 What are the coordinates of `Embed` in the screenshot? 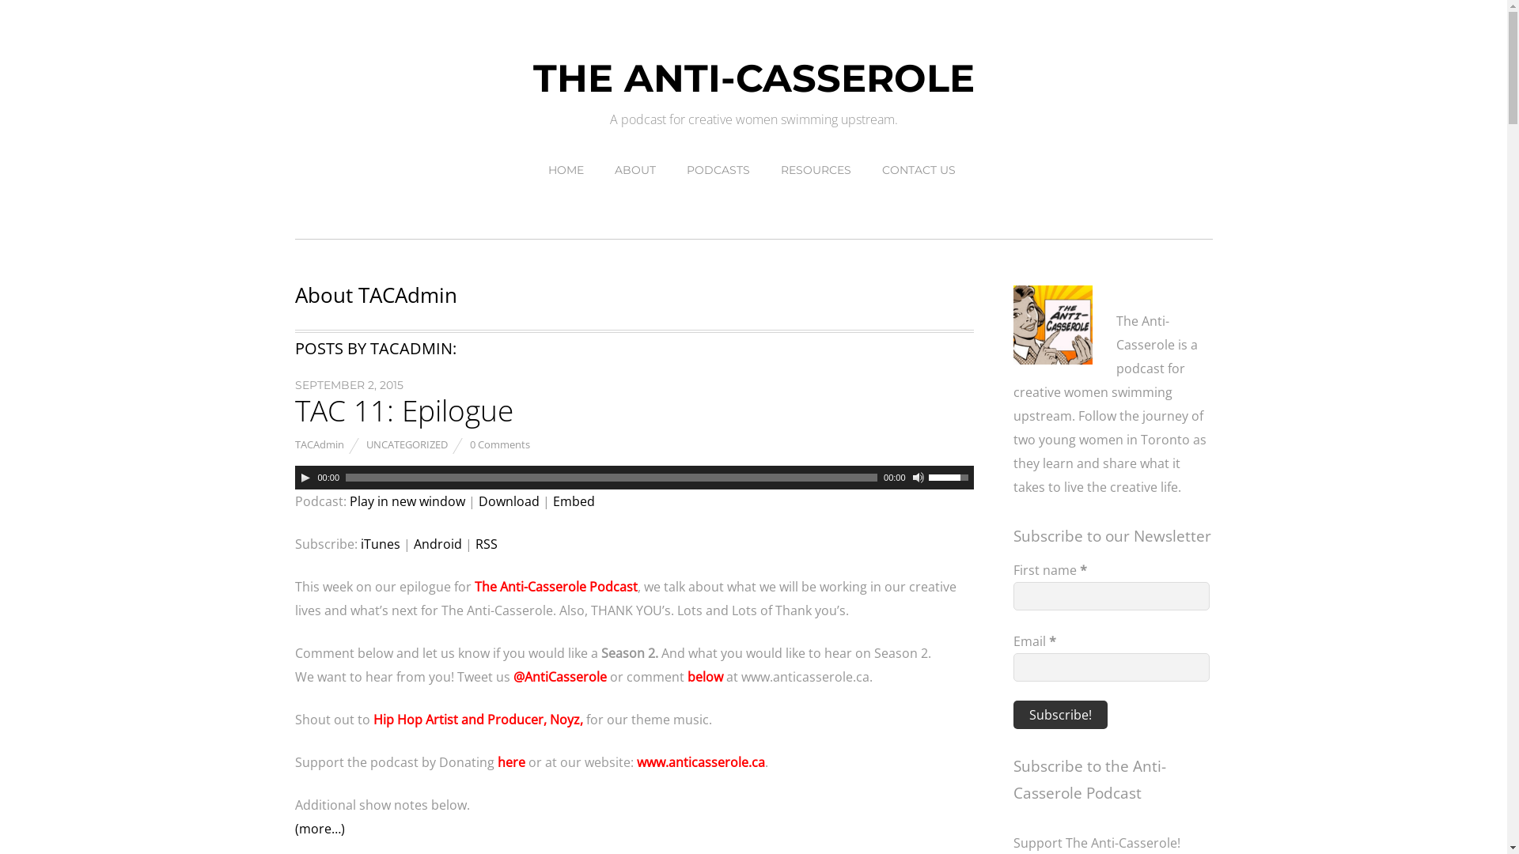 It's located at (573, 501).